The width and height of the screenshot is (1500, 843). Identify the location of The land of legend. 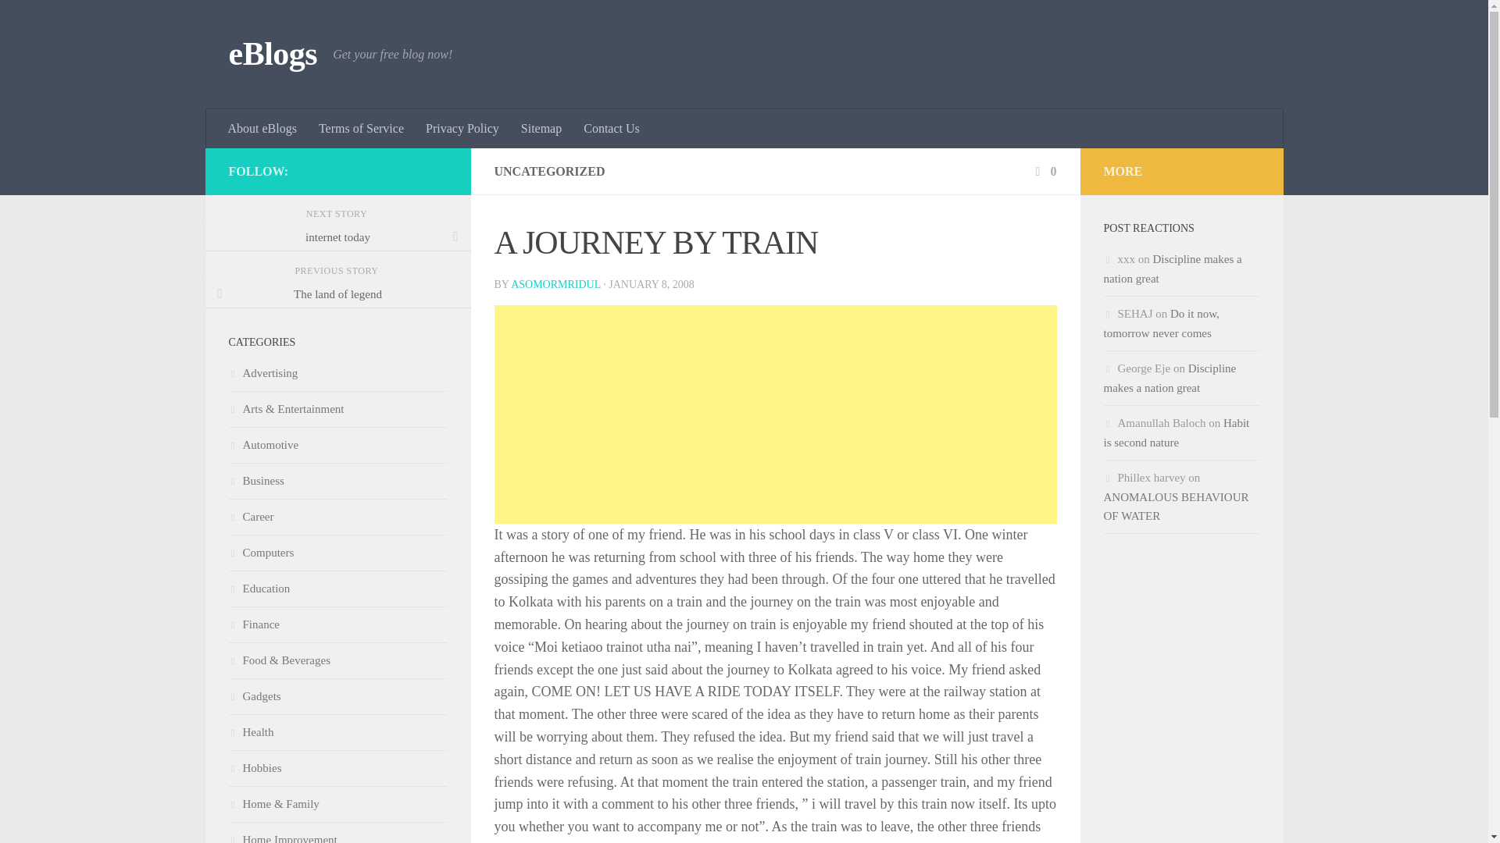
(337, 293).